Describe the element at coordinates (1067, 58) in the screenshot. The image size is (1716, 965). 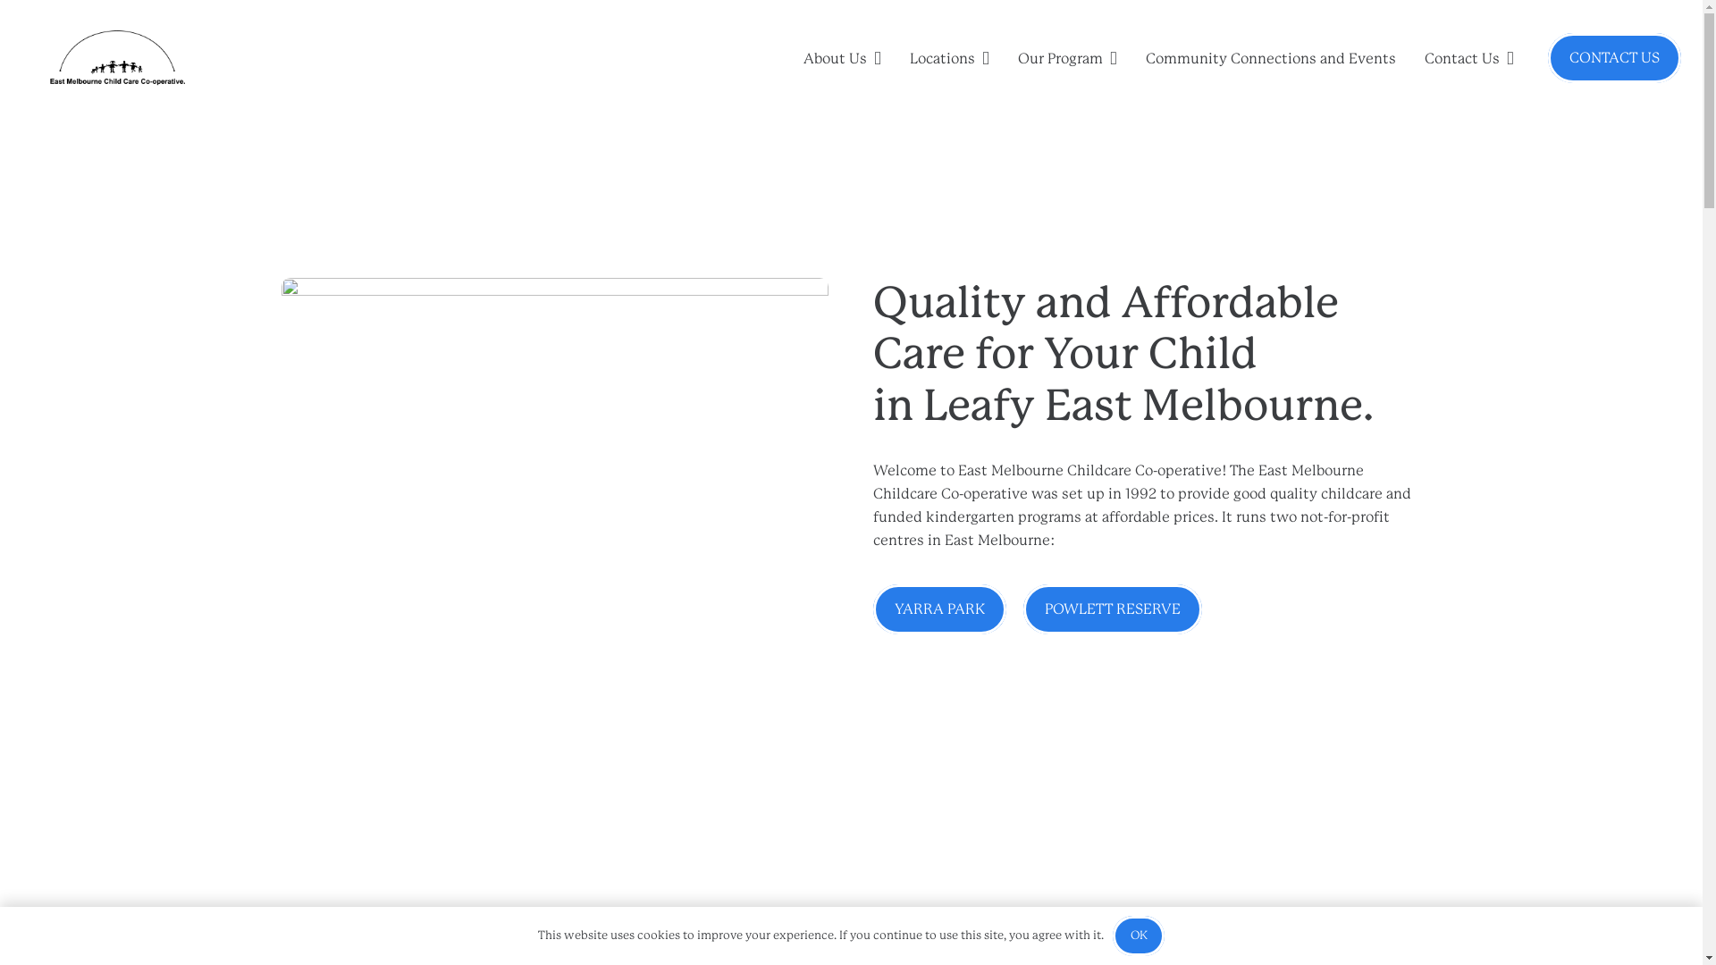
I see `Our Program` at that location.